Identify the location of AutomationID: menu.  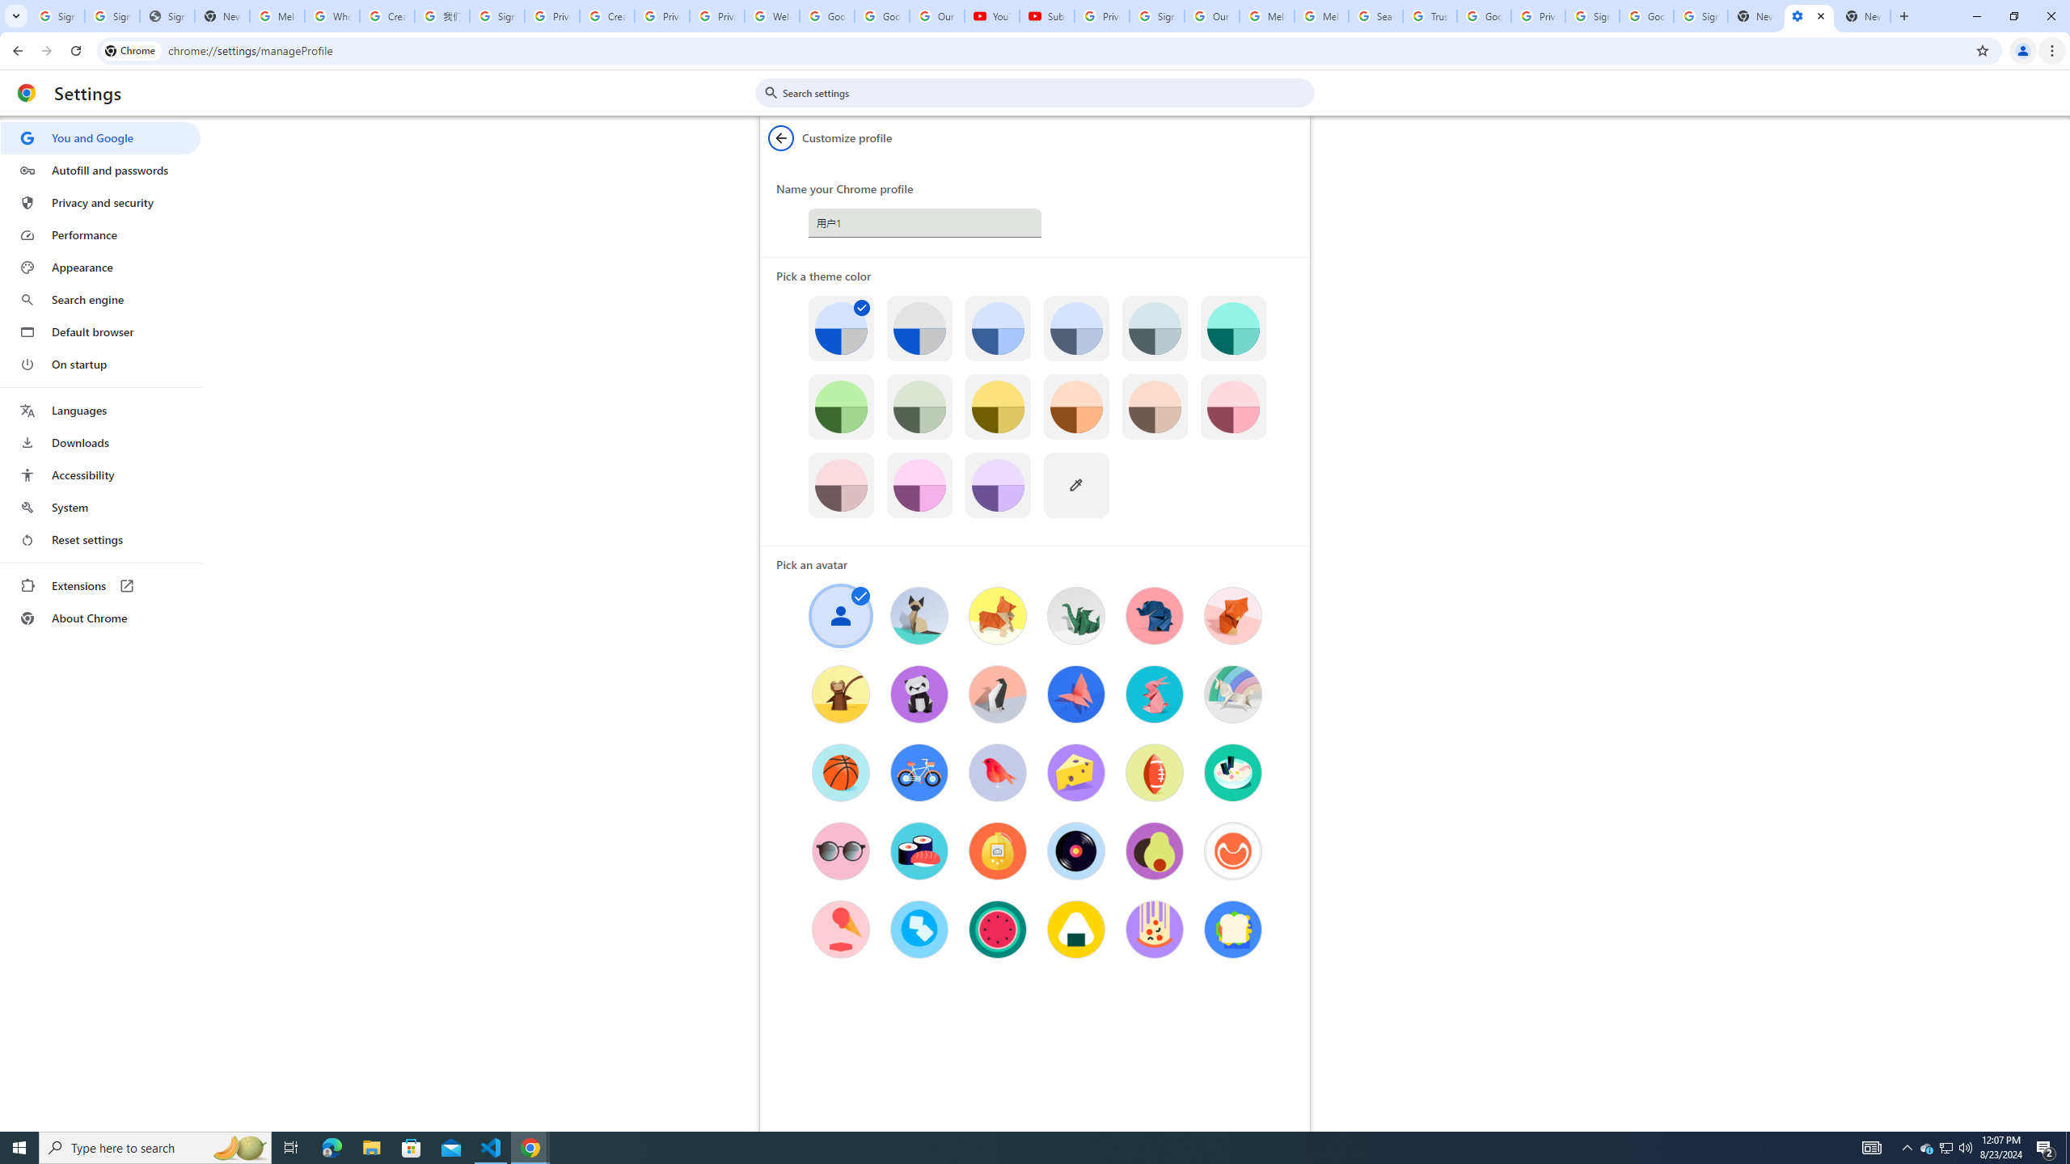
(101, 378).